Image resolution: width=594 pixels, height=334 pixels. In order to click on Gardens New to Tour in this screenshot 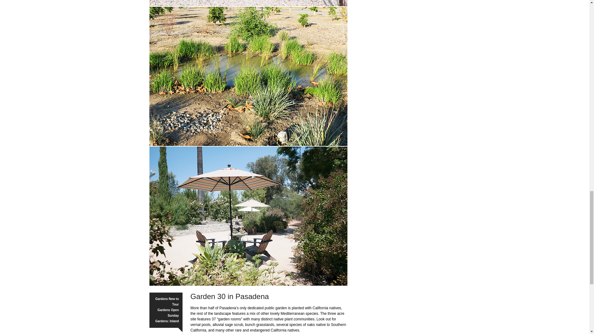, I will do `click(167, 305)`.